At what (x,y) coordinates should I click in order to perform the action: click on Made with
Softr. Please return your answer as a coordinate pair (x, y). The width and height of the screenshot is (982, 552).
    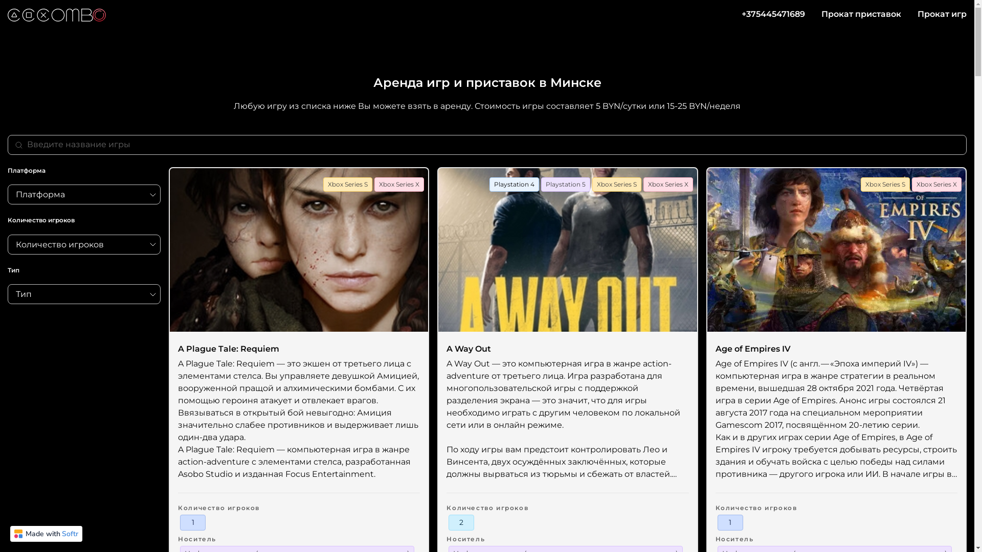
    Looking at the image, I should click on (46, 534).